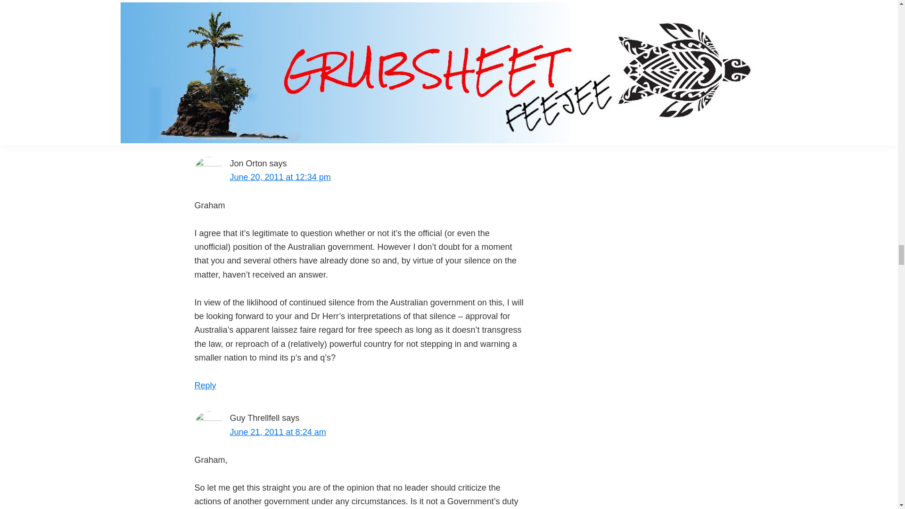  Describe the element at coordinates (219, 131) in the screenshot. I see `Reply` at that location.